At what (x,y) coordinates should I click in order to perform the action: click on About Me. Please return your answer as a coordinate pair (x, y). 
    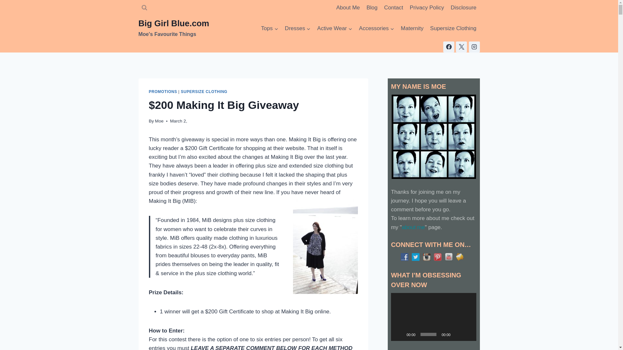
    Looking at the image, I should click on (348, 8).